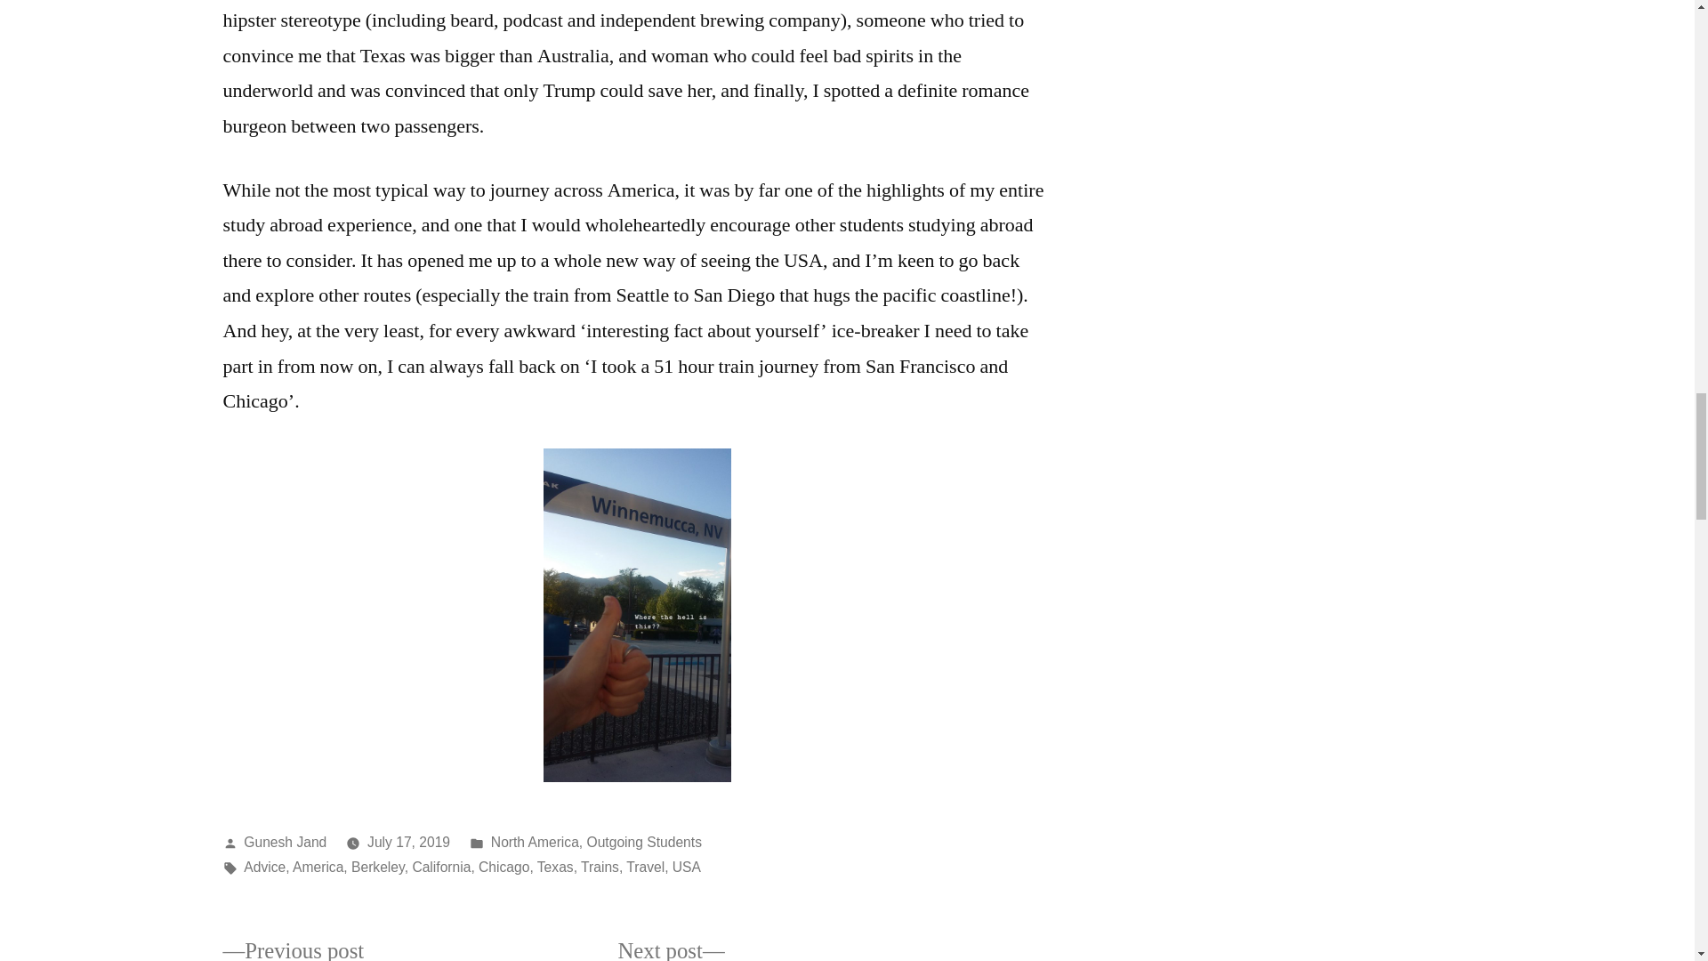  Describe the element at coordinates (504, 867) in the screenshot. I see `Chicago` at that location.